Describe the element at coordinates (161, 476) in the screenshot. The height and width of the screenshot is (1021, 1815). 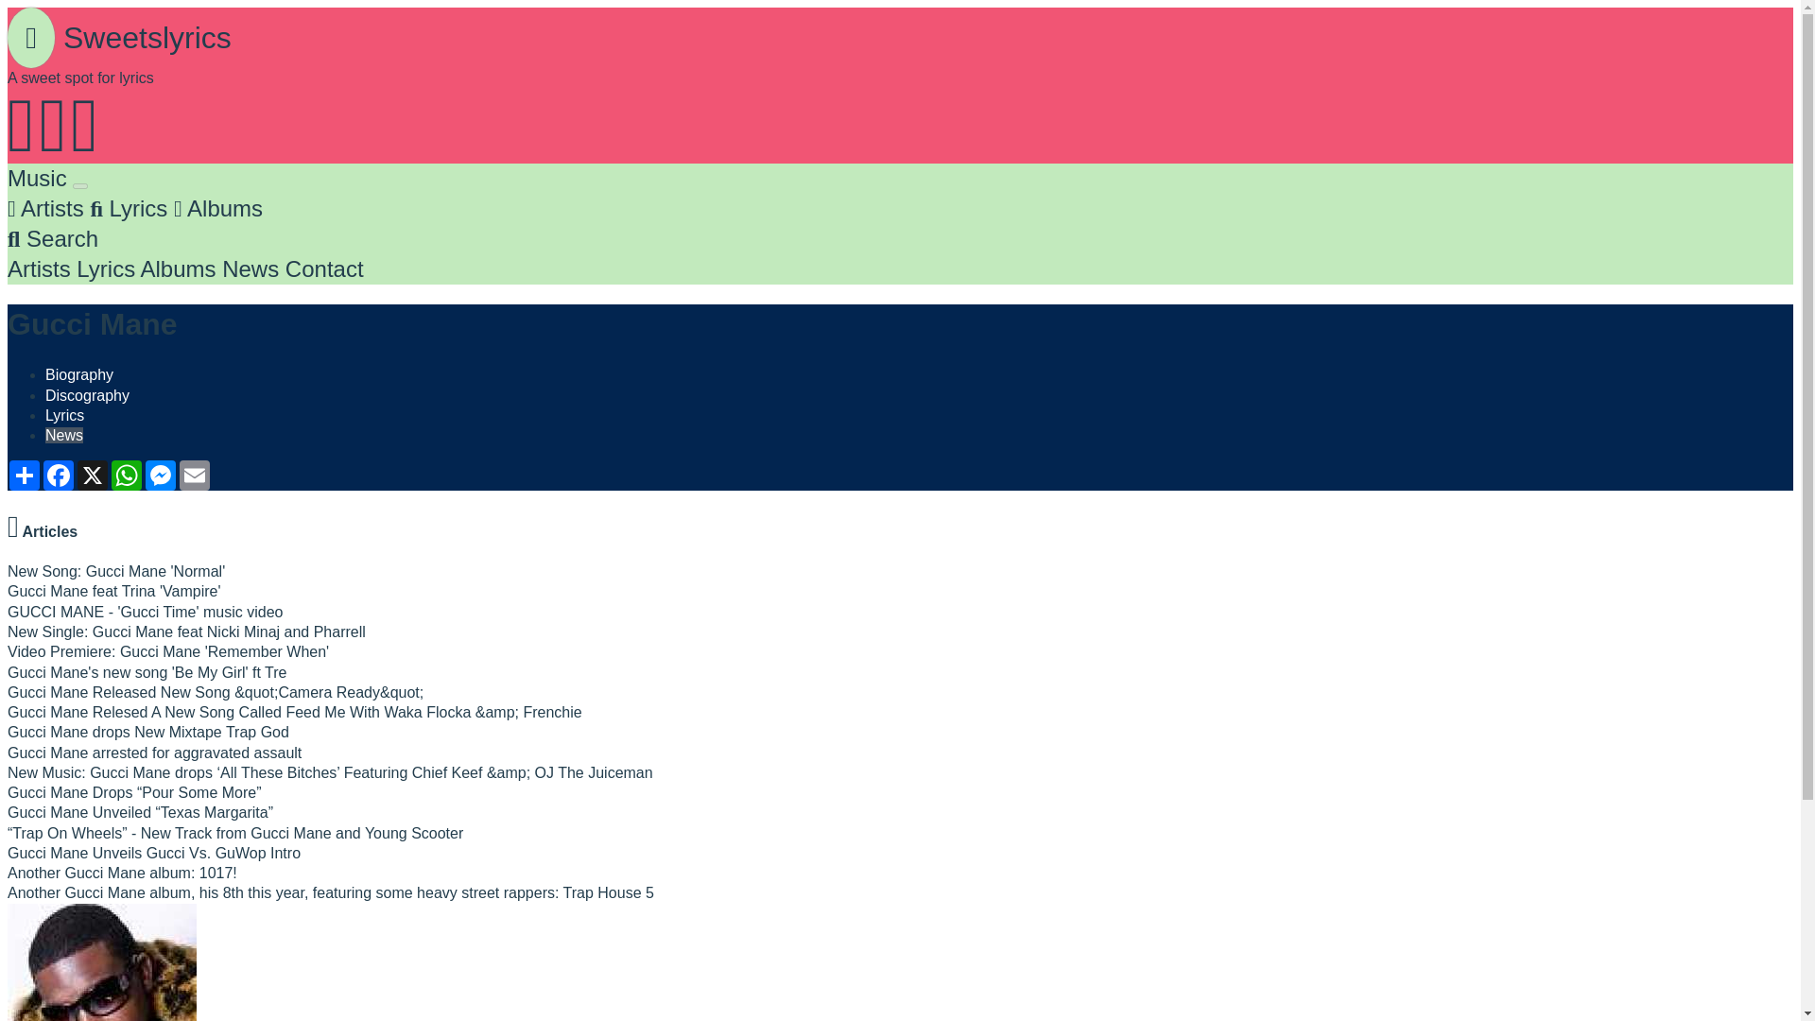
I see `Messenger` at that location.